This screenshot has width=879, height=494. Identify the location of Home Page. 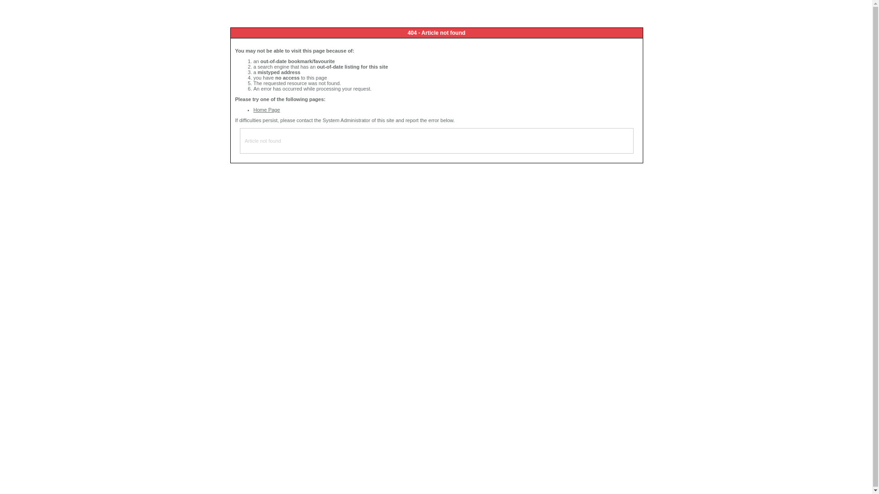
(267, 110).